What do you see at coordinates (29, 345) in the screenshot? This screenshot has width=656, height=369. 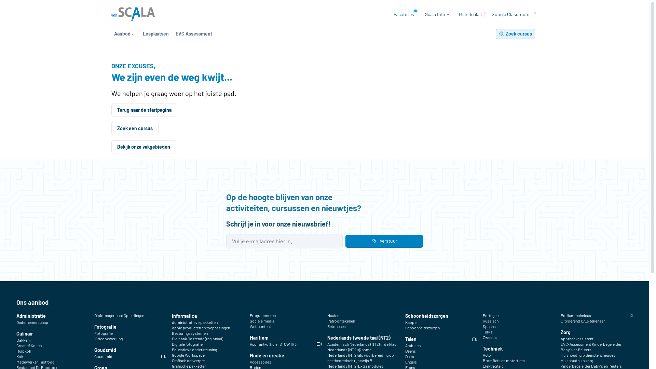 I see `Creatief Koken` at bounding box center [29, 345].